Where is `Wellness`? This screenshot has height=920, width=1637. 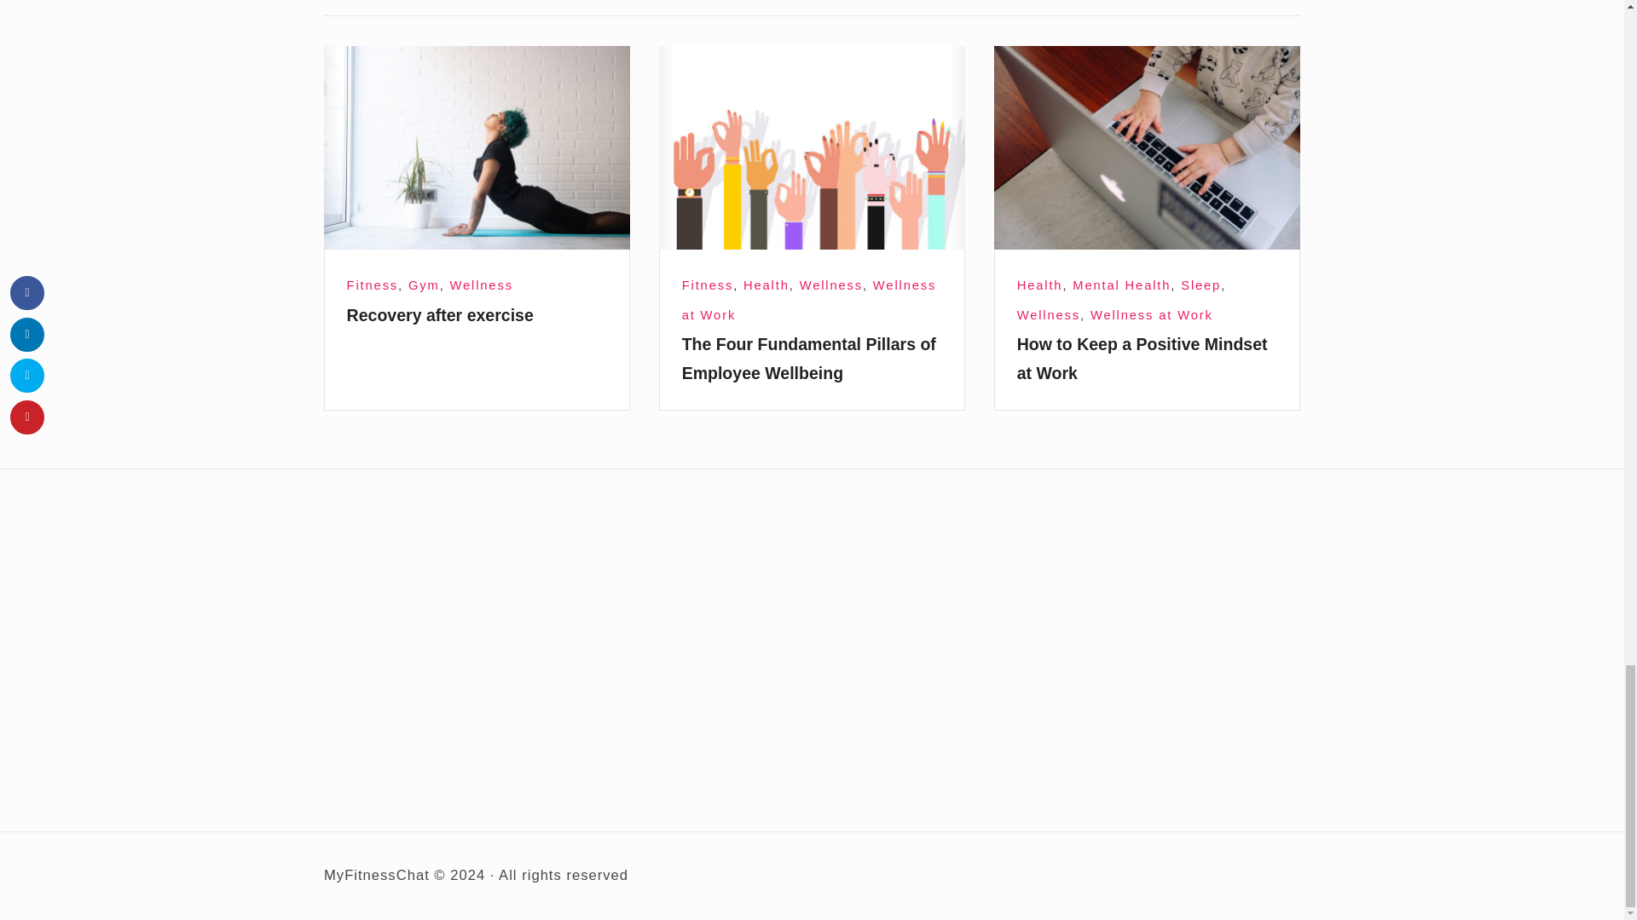 Wellness is located at coordinates (482, 285).